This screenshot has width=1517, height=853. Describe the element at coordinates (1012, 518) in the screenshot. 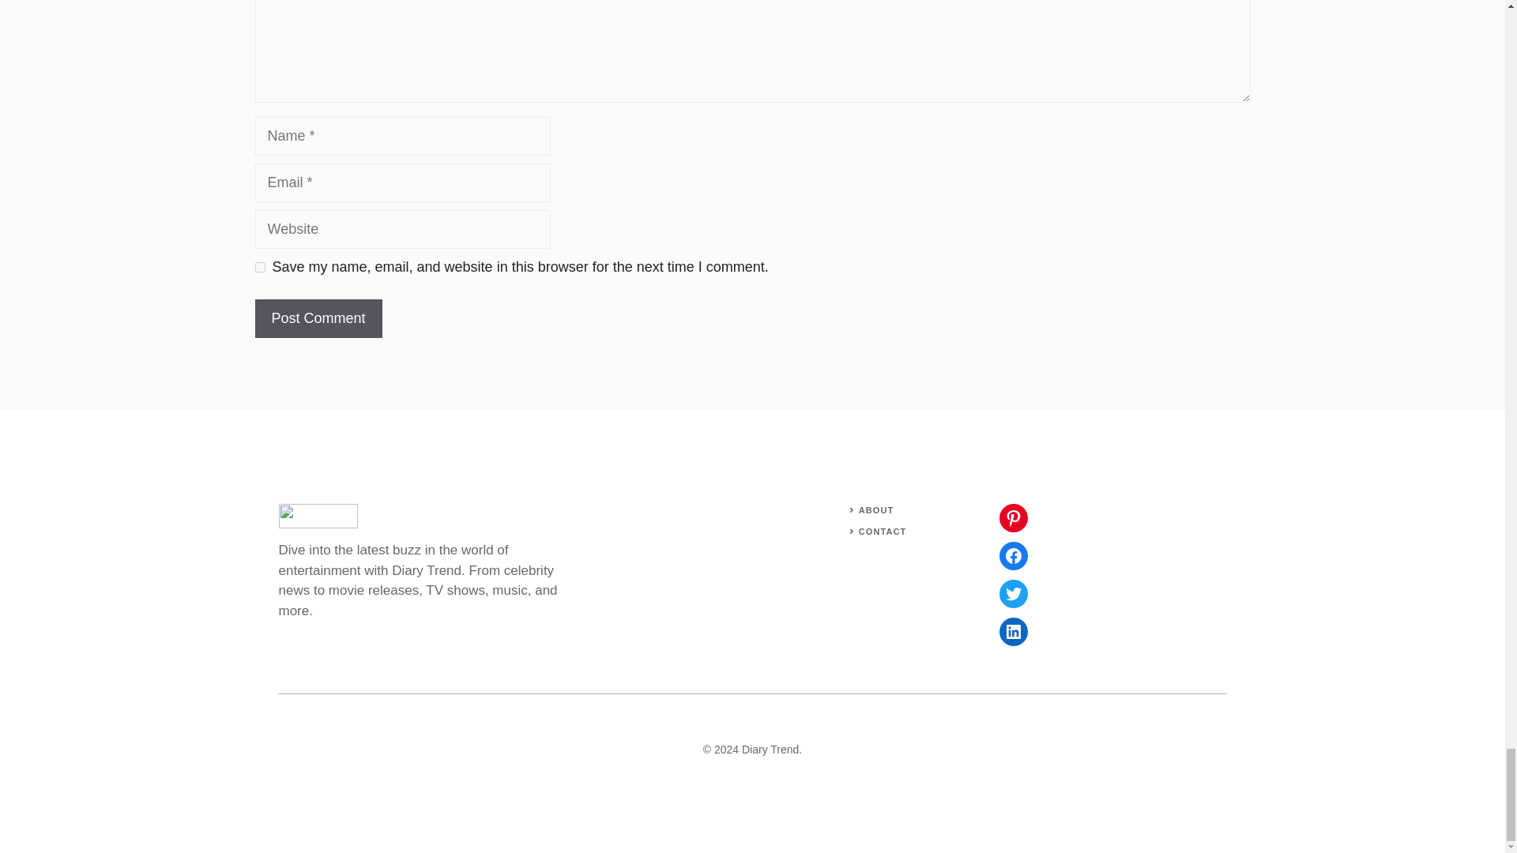

I see `Pinterest` at that location.